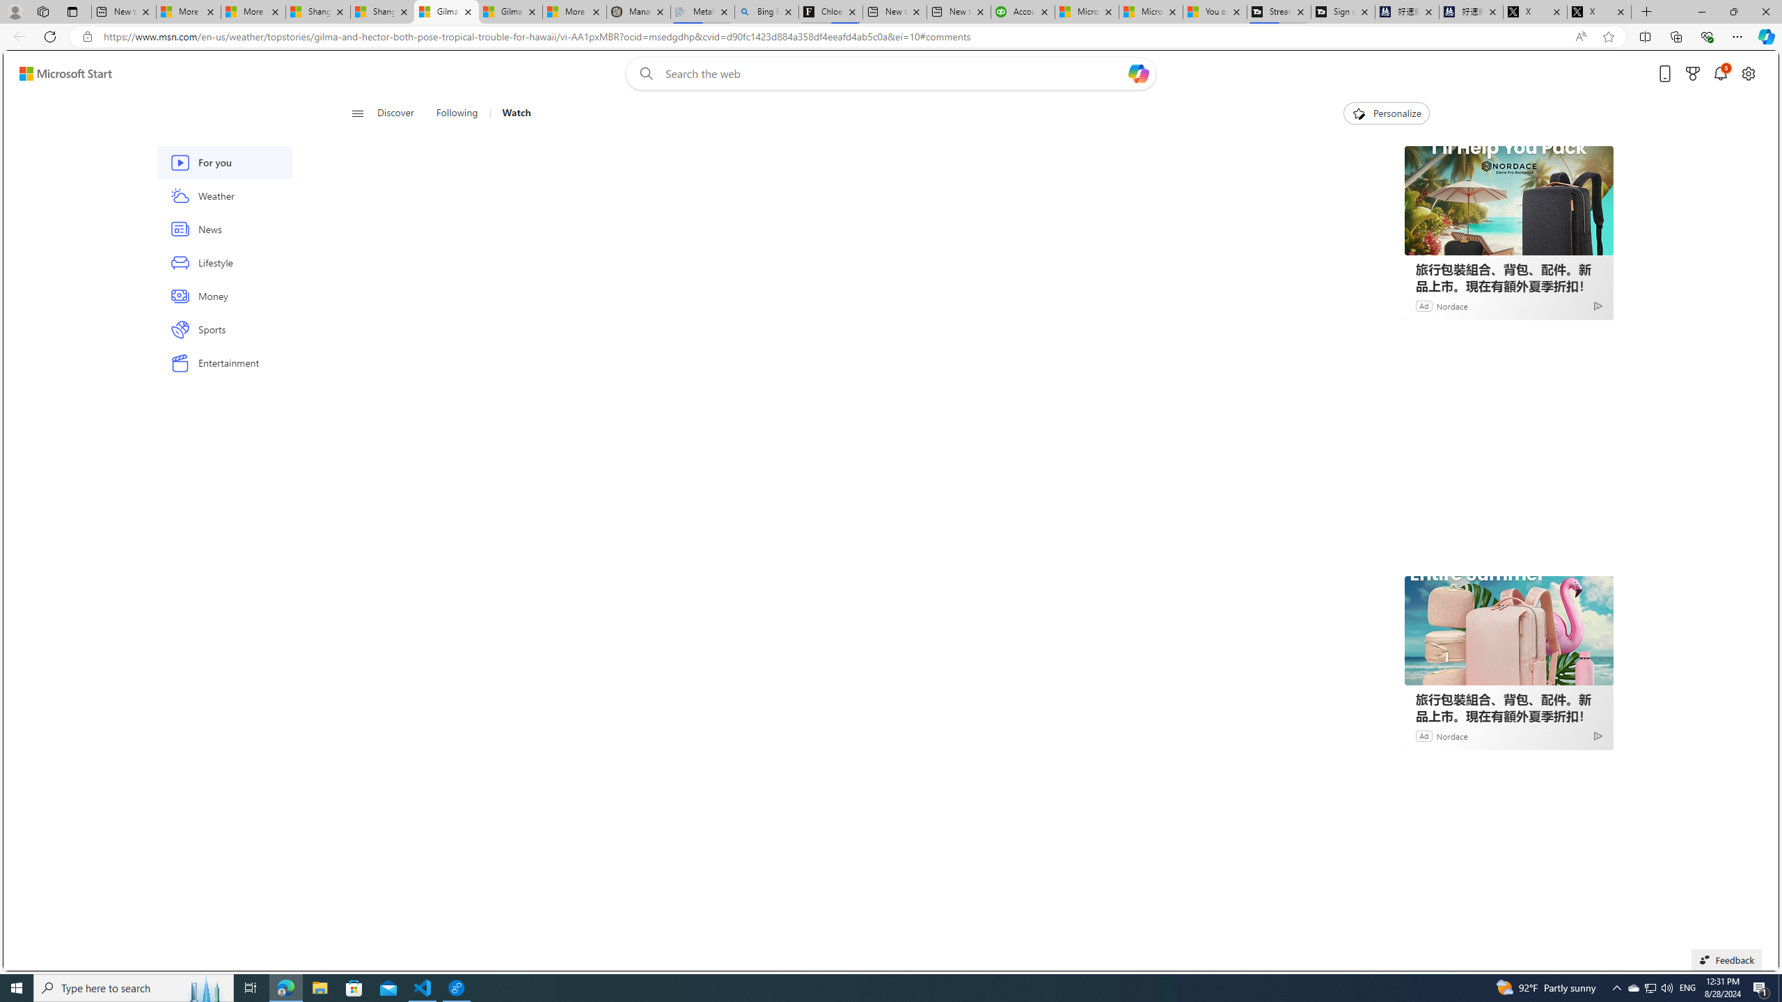  Describe the element at coordinates (1357, 113) in the screenshot. I see `To get missing image descriptions, open the context menu.` at that location.